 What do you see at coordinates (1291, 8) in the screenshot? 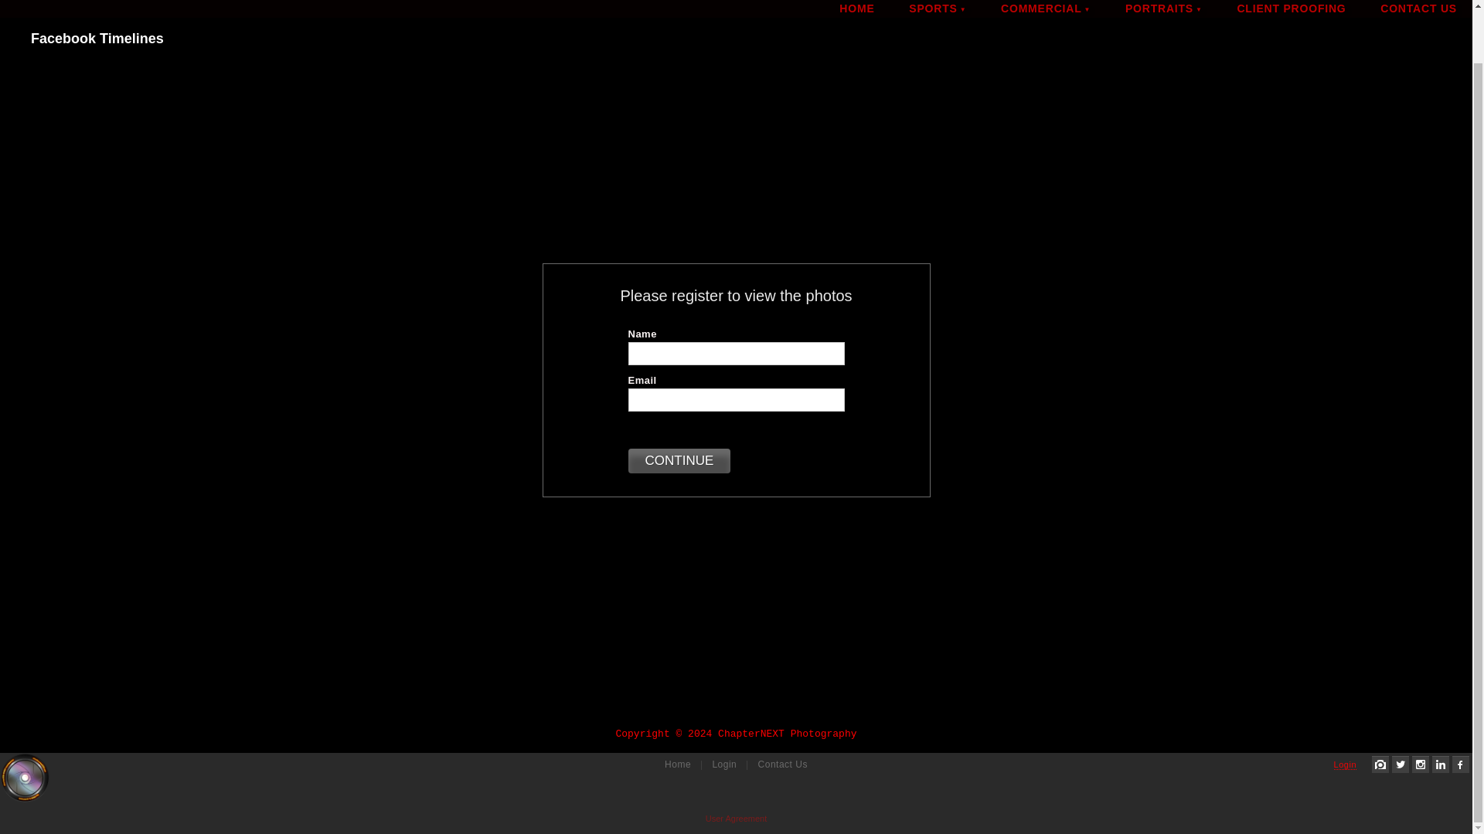
I see `CLIENT PROOFING` at bounding box center [1291, 8].